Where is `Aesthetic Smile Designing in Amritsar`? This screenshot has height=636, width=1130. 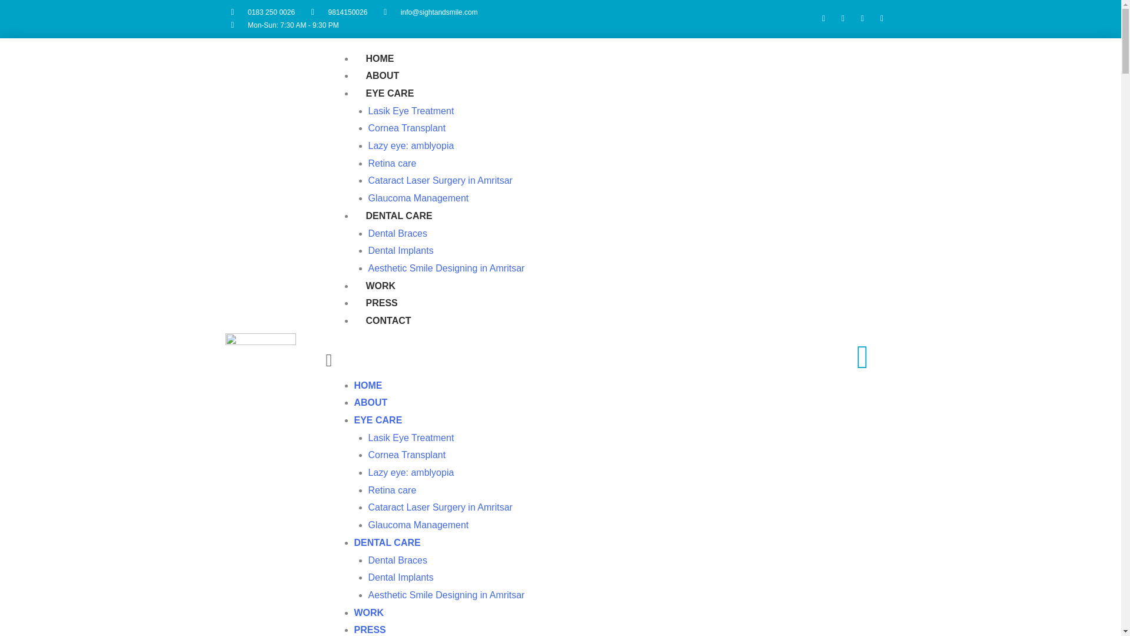 Aesthetic Smile Designing in Amritsar is located at coordinates (446, 595).